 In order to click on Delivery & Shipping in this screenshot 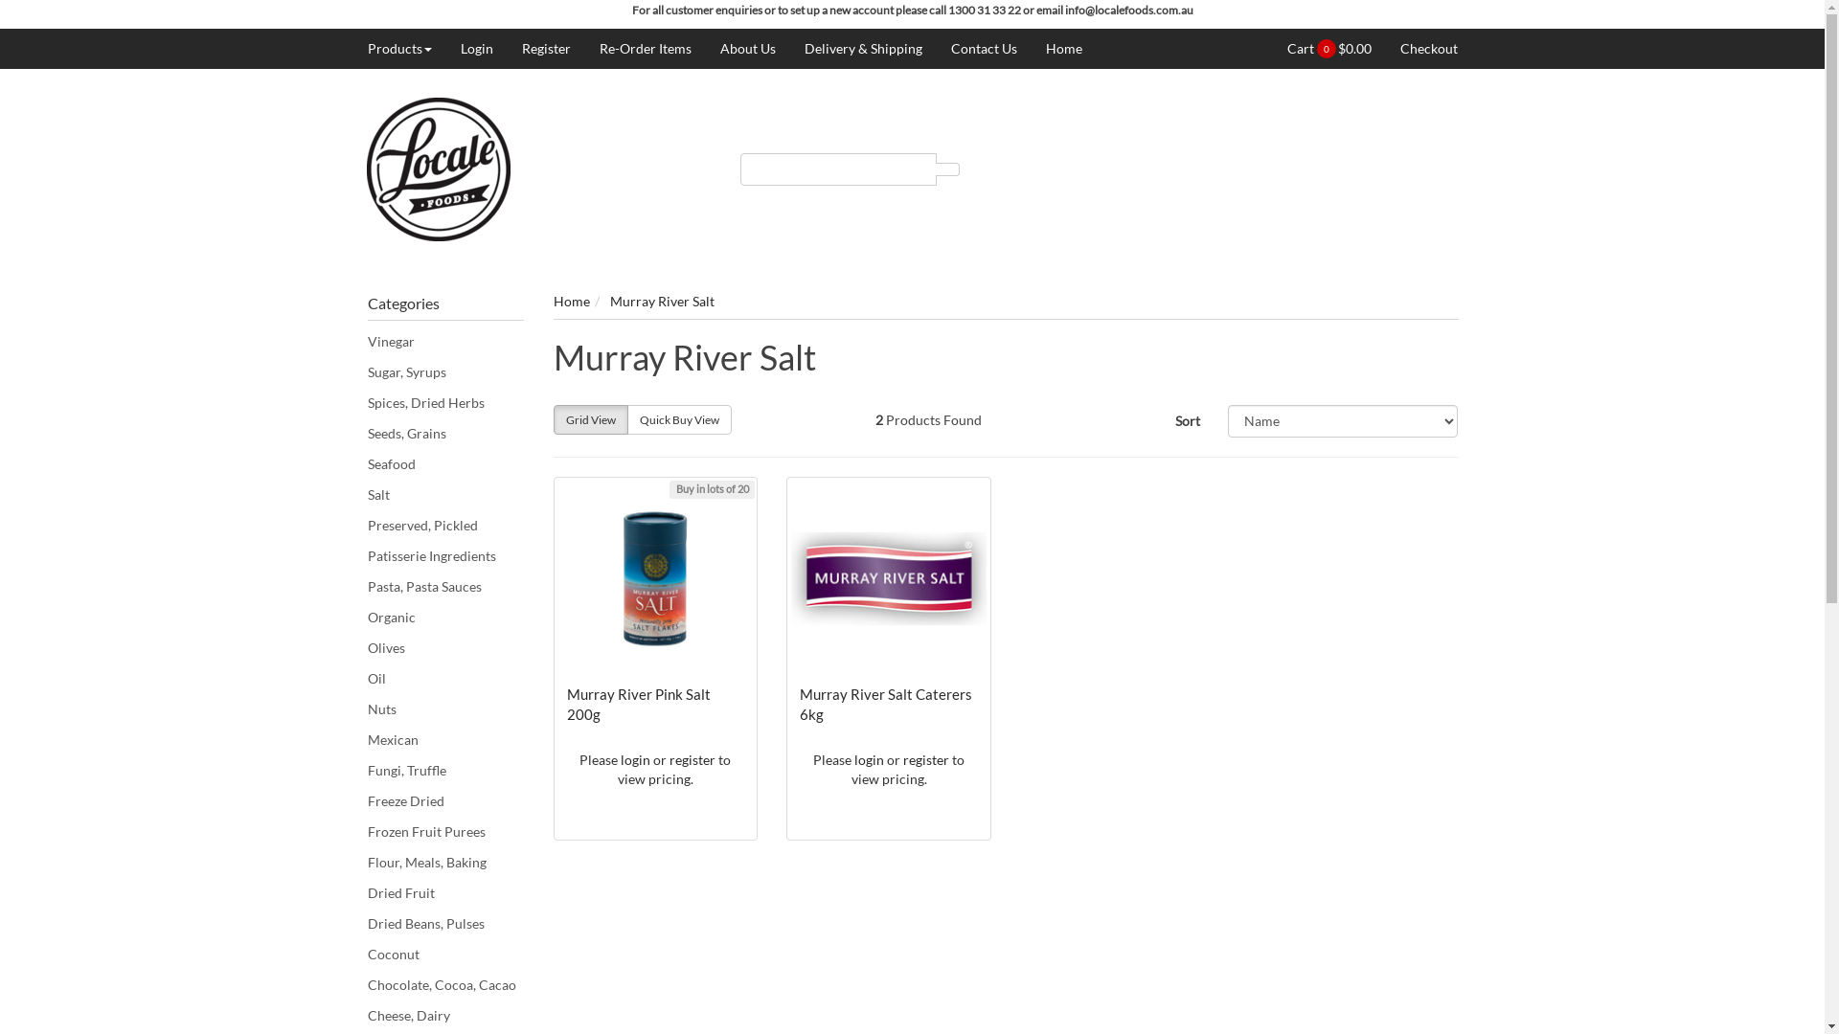, I will do `click(862, 49)`.